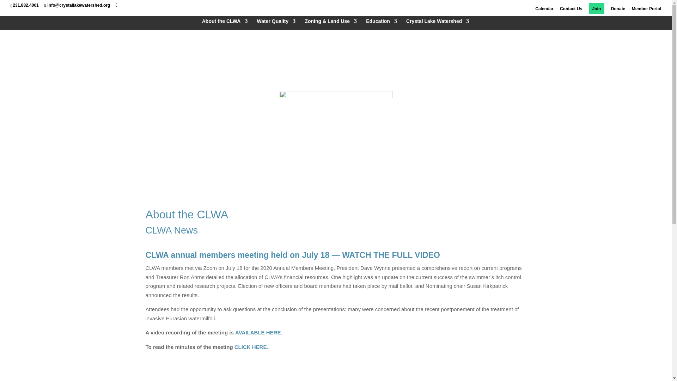  Describe the element at coordinates (597, 10) in the screenshot. I see `Join` at that location.